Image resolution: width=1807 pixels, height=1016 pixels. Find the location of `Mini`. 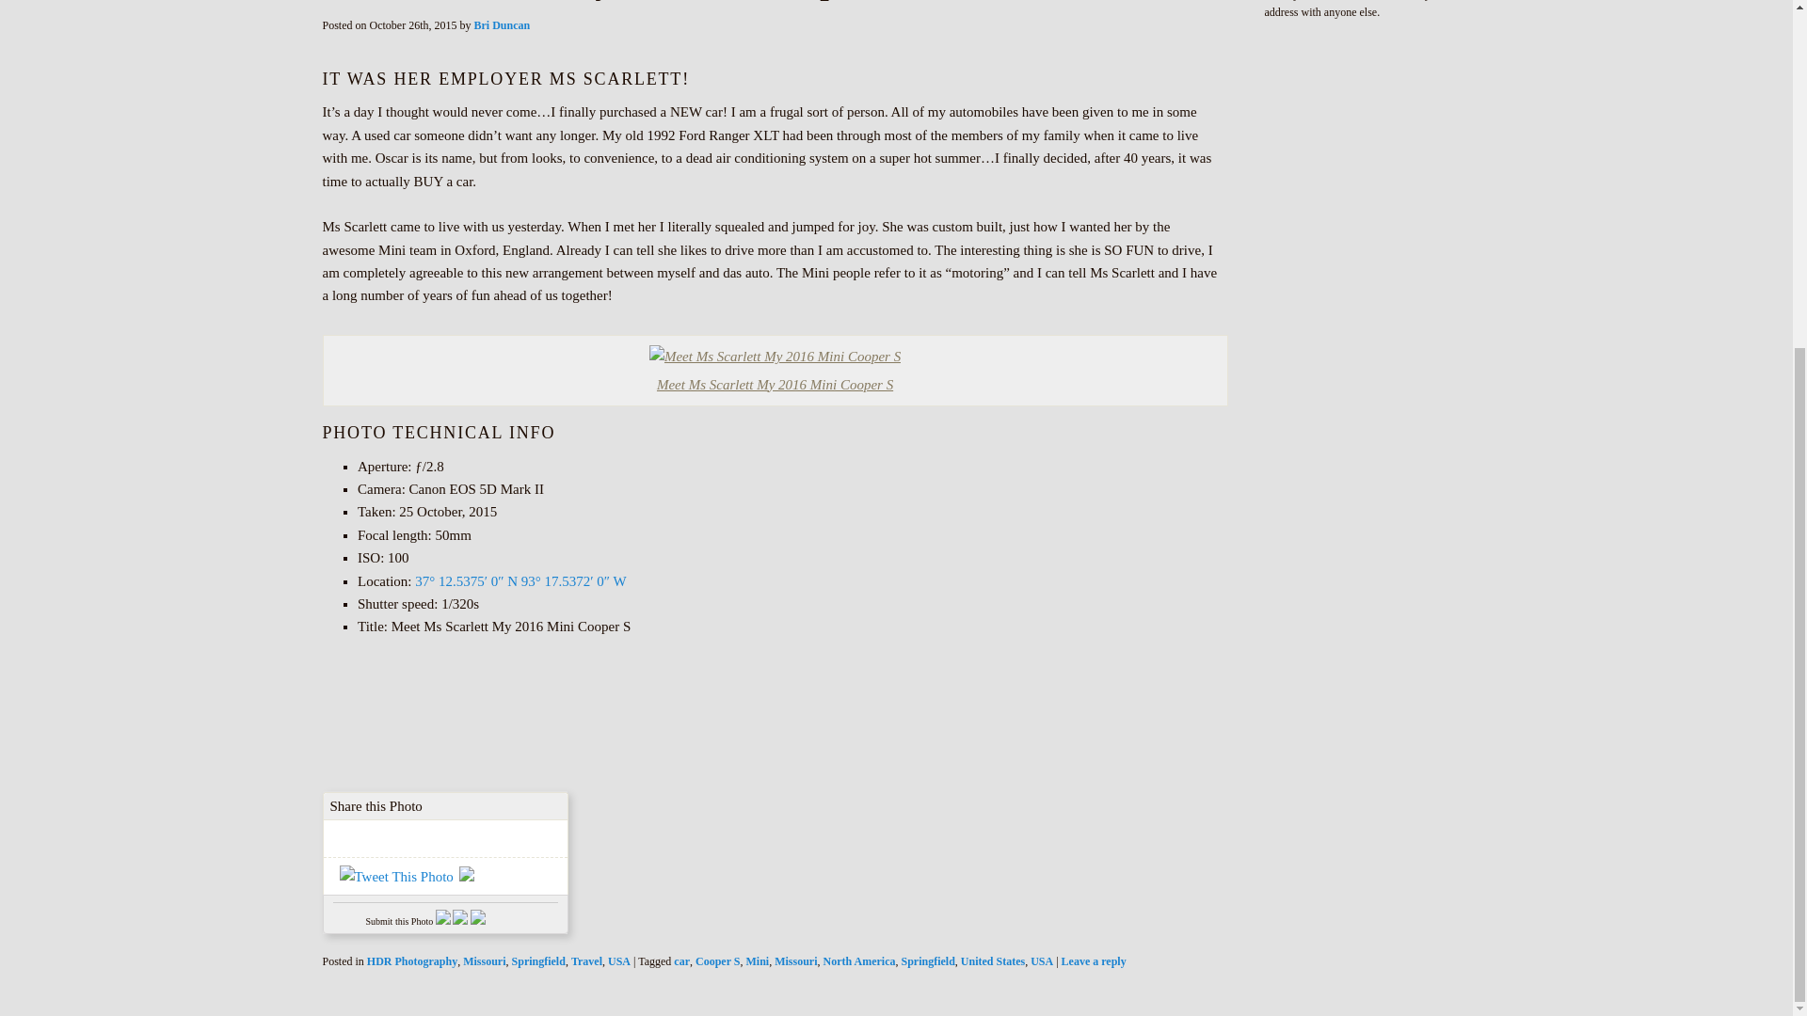

Mini is located at coordinates (757, 961).